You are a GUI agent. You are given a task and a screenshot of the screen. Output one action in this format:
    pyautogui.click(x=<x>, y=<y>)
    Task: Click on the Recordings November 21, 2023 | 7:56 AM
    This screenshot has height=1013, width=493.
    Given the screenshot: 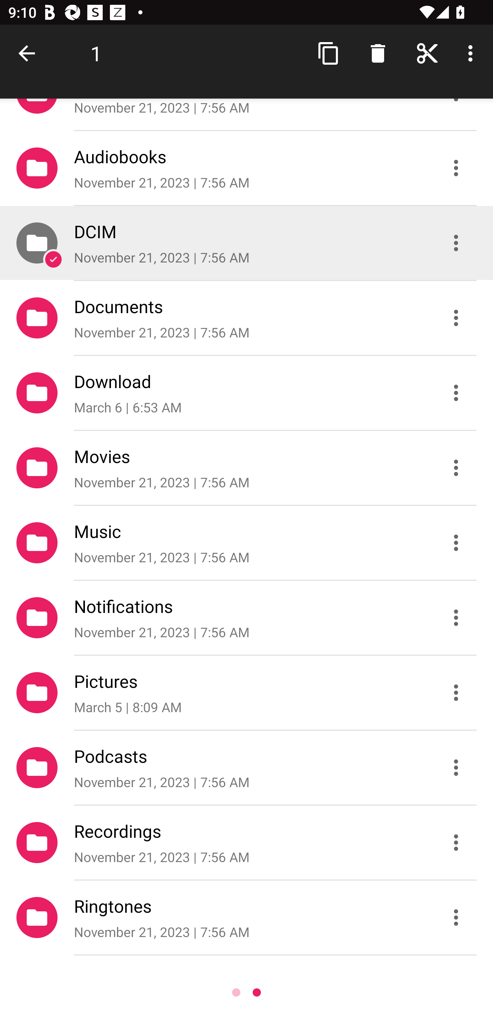 What is the action you would take?
    pyautogui.click(x=246, y=842)
    